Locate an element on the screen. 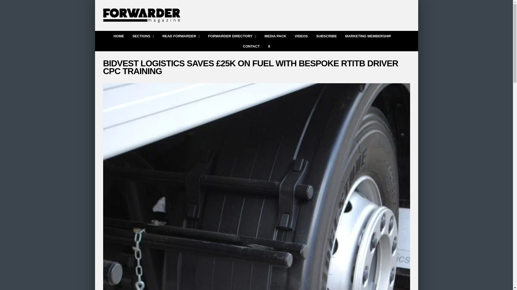  HOME is located at coordinates (119, 35).